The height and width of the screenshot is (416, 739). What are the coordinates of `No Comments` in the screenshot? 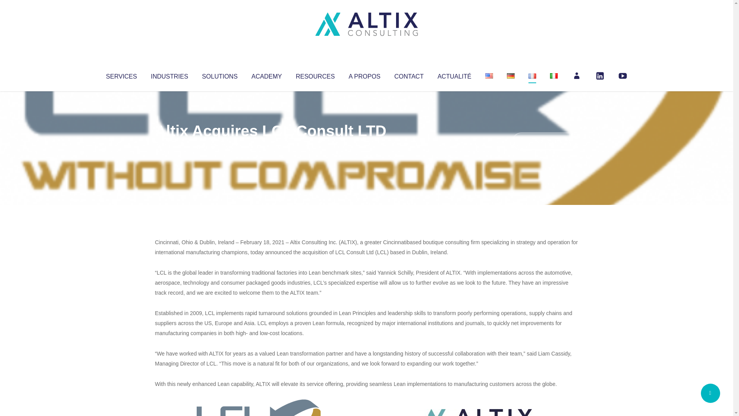 It's located at (545, 141).